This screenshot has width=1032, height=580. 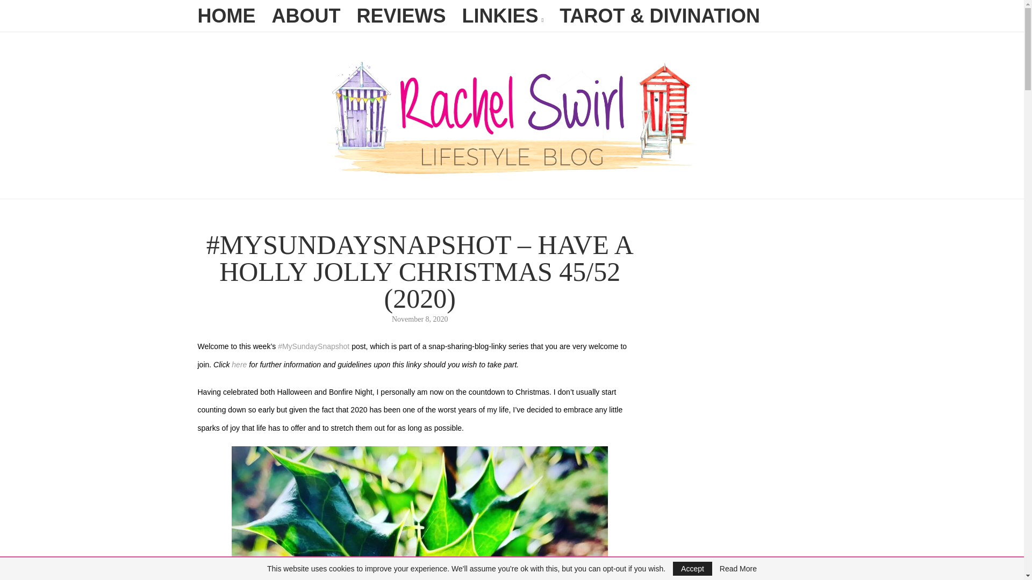 What do you see at coordinates (239, 364) in the screenshot?
I see `here` at bounding box center [239, 364].